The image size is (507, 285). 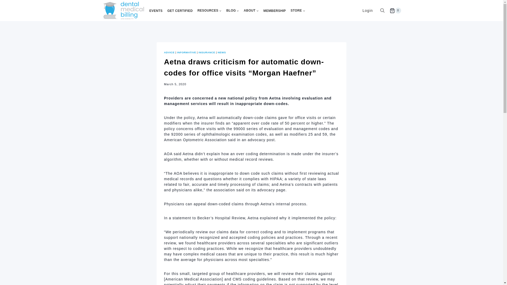 I want to click on NEWS, so click(x=221, y=52).